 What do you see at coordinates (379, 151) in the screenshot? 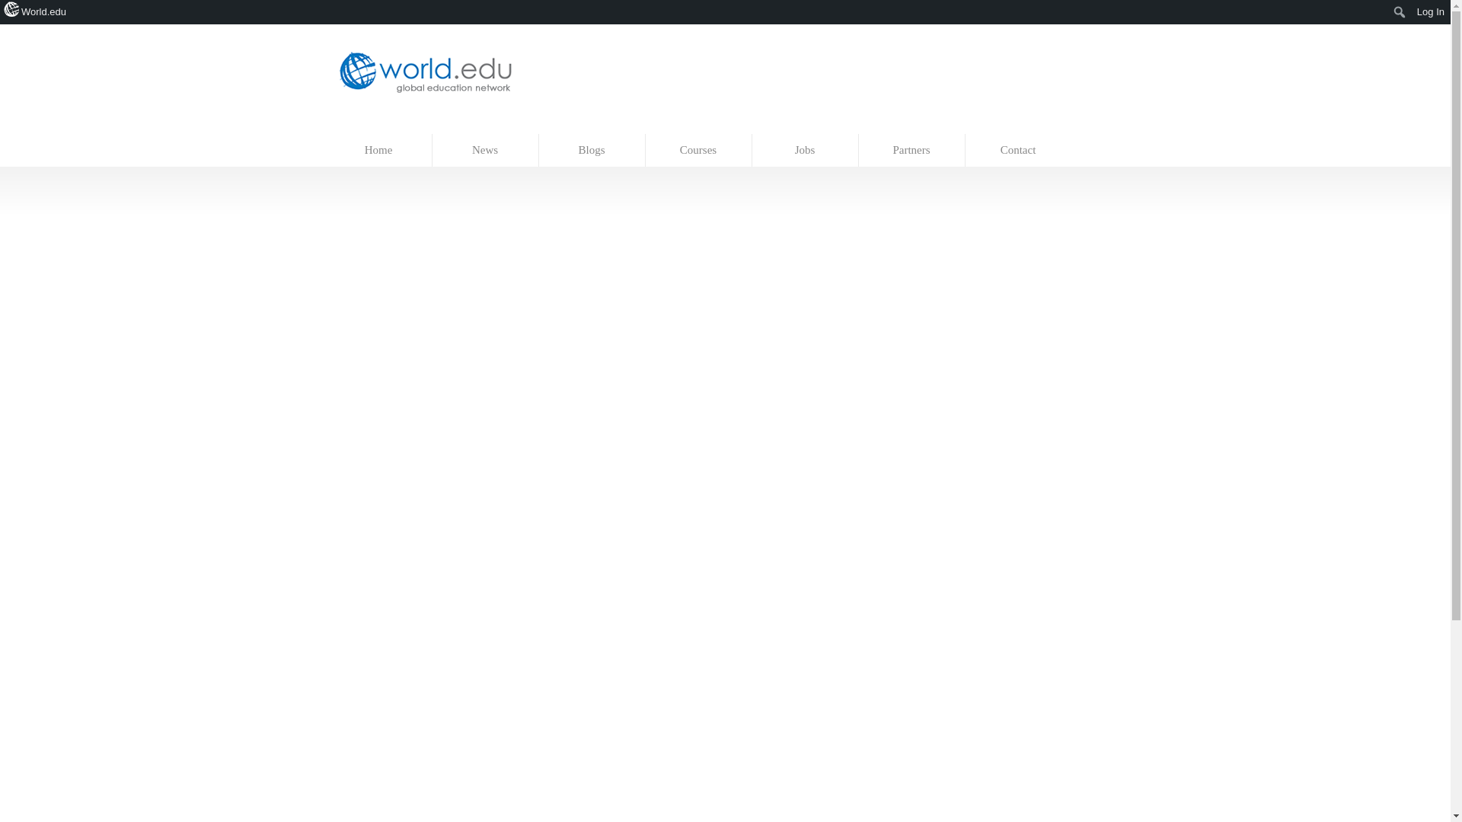
I see `Home` at bounding box center [379, 151].